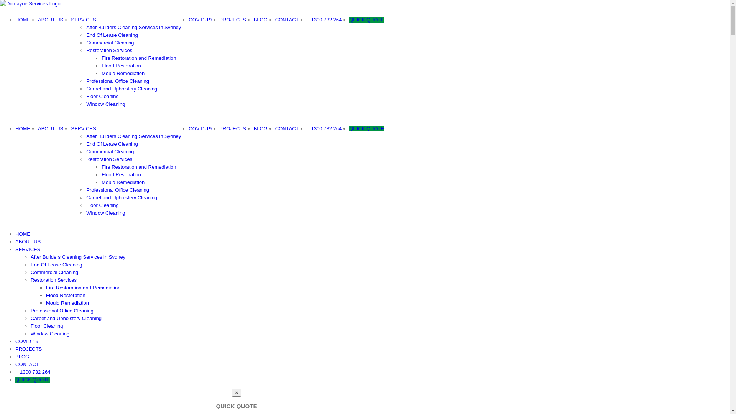 The height and width of the screenshot is (414, 736). Describe the element at coordinates (200, 20) in the screenshot. I see `COVID-19` at that location.